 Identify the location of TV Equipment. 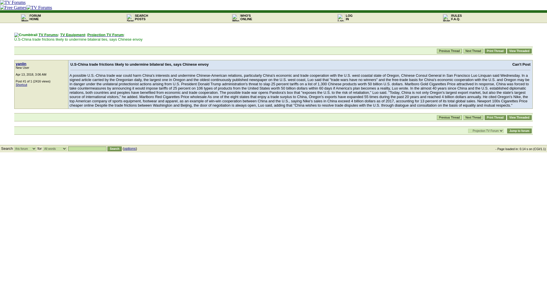
(519, 118).